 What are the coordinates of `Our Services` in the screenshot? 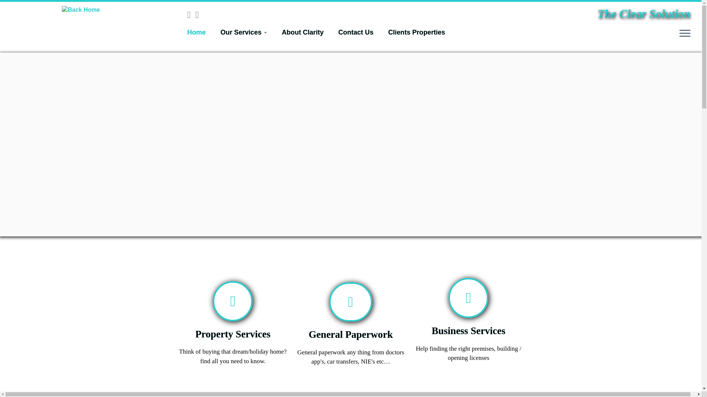 It's located at (244, 32).